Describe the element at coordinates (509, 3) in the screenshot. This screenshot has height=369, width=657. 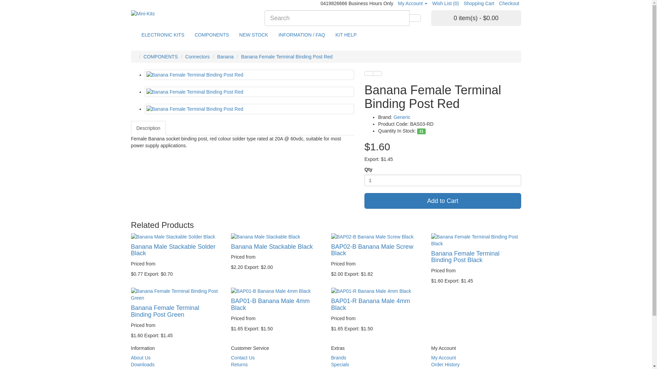
I see `Checkout` at that location.